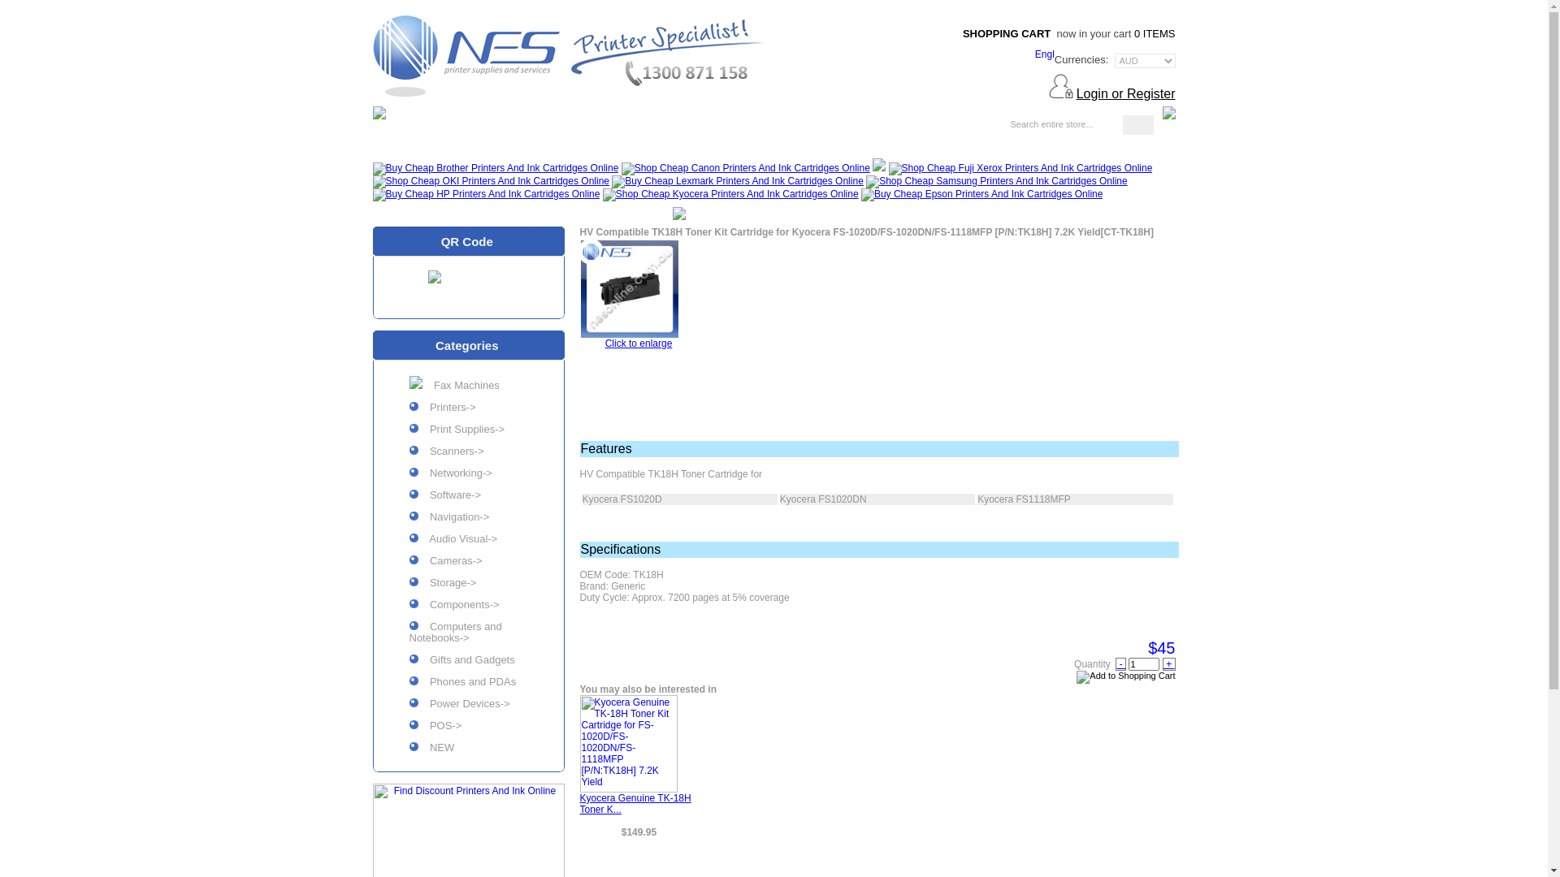 The image size is (1560, 877). I want to click on Buy Lexmark Printers, so click(738, 182).